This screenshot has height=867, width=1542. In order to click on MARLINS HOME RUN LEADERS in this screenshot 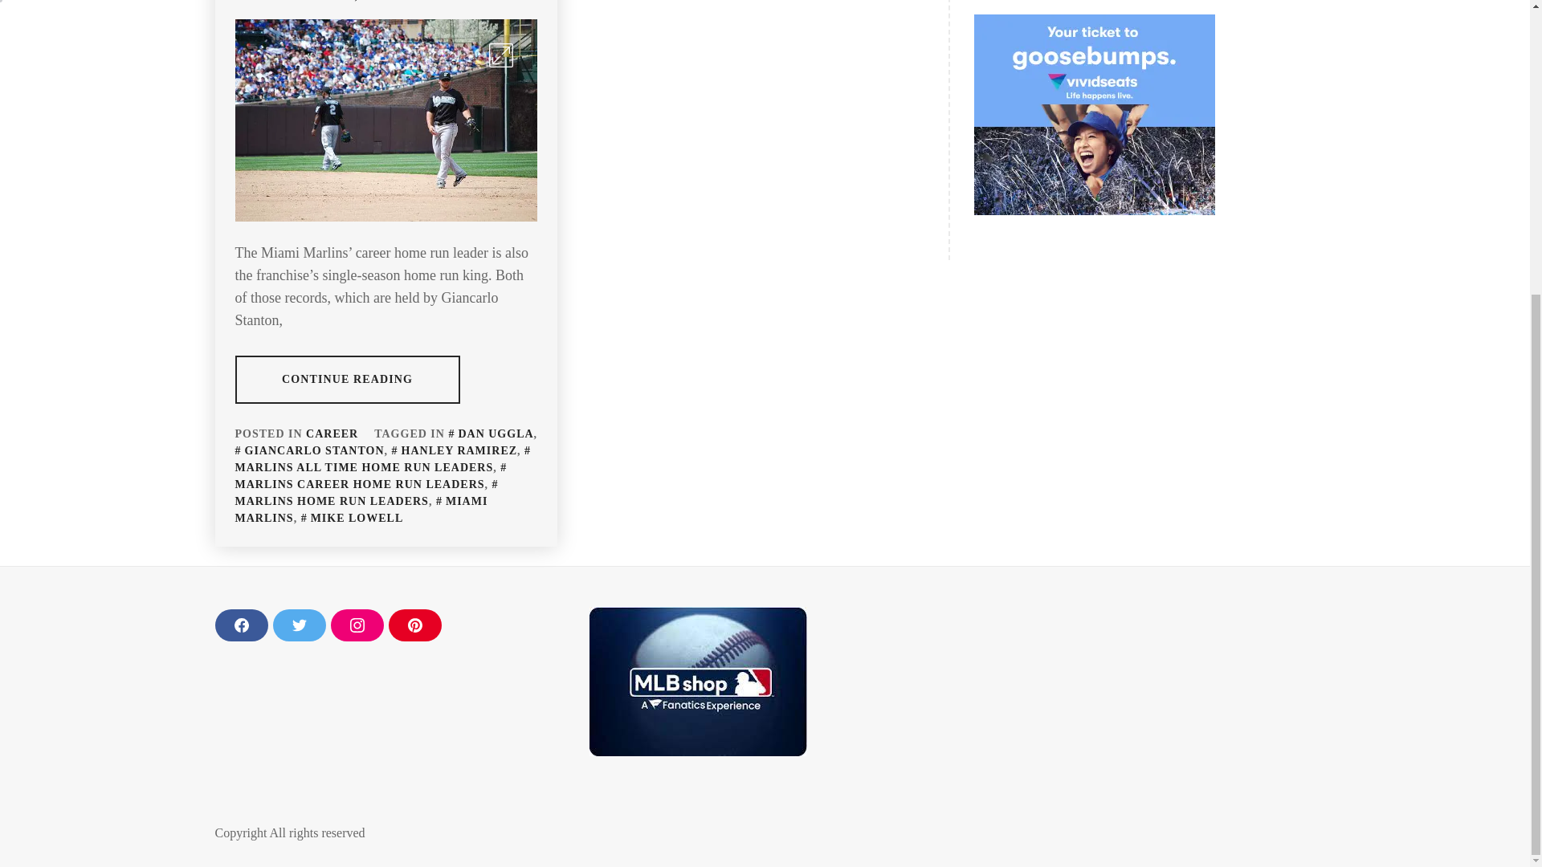, I will do `click(368, 493)`.